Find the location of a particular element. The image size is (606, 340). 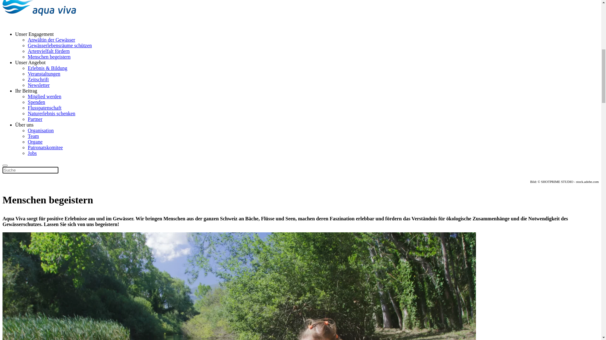

Skip to main content is located at coordinates (23, 5).